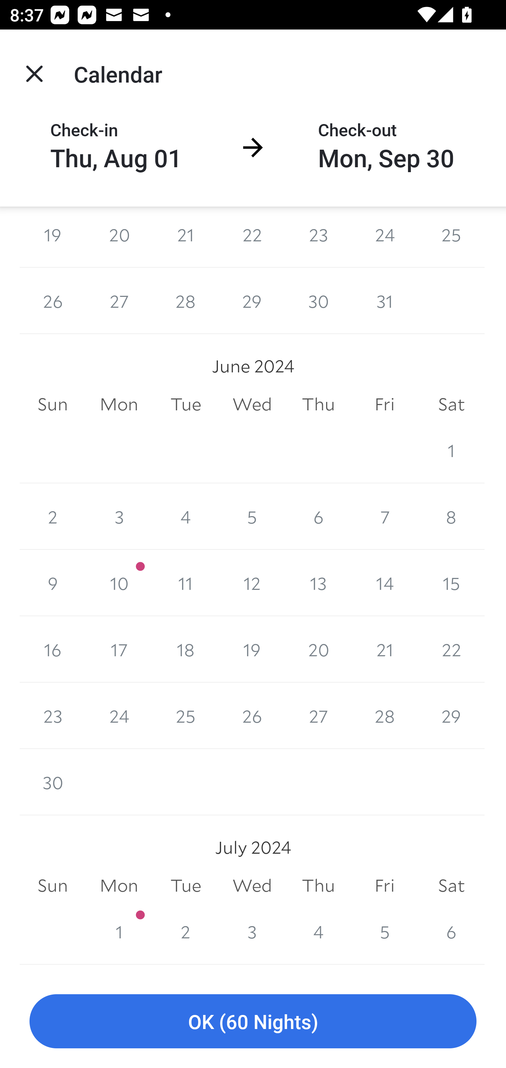 This screenshot has height=1068, width=506. Describe the element at coordinates (119, 301) in the screenshot. I see `27 27 May 2024` at that location.